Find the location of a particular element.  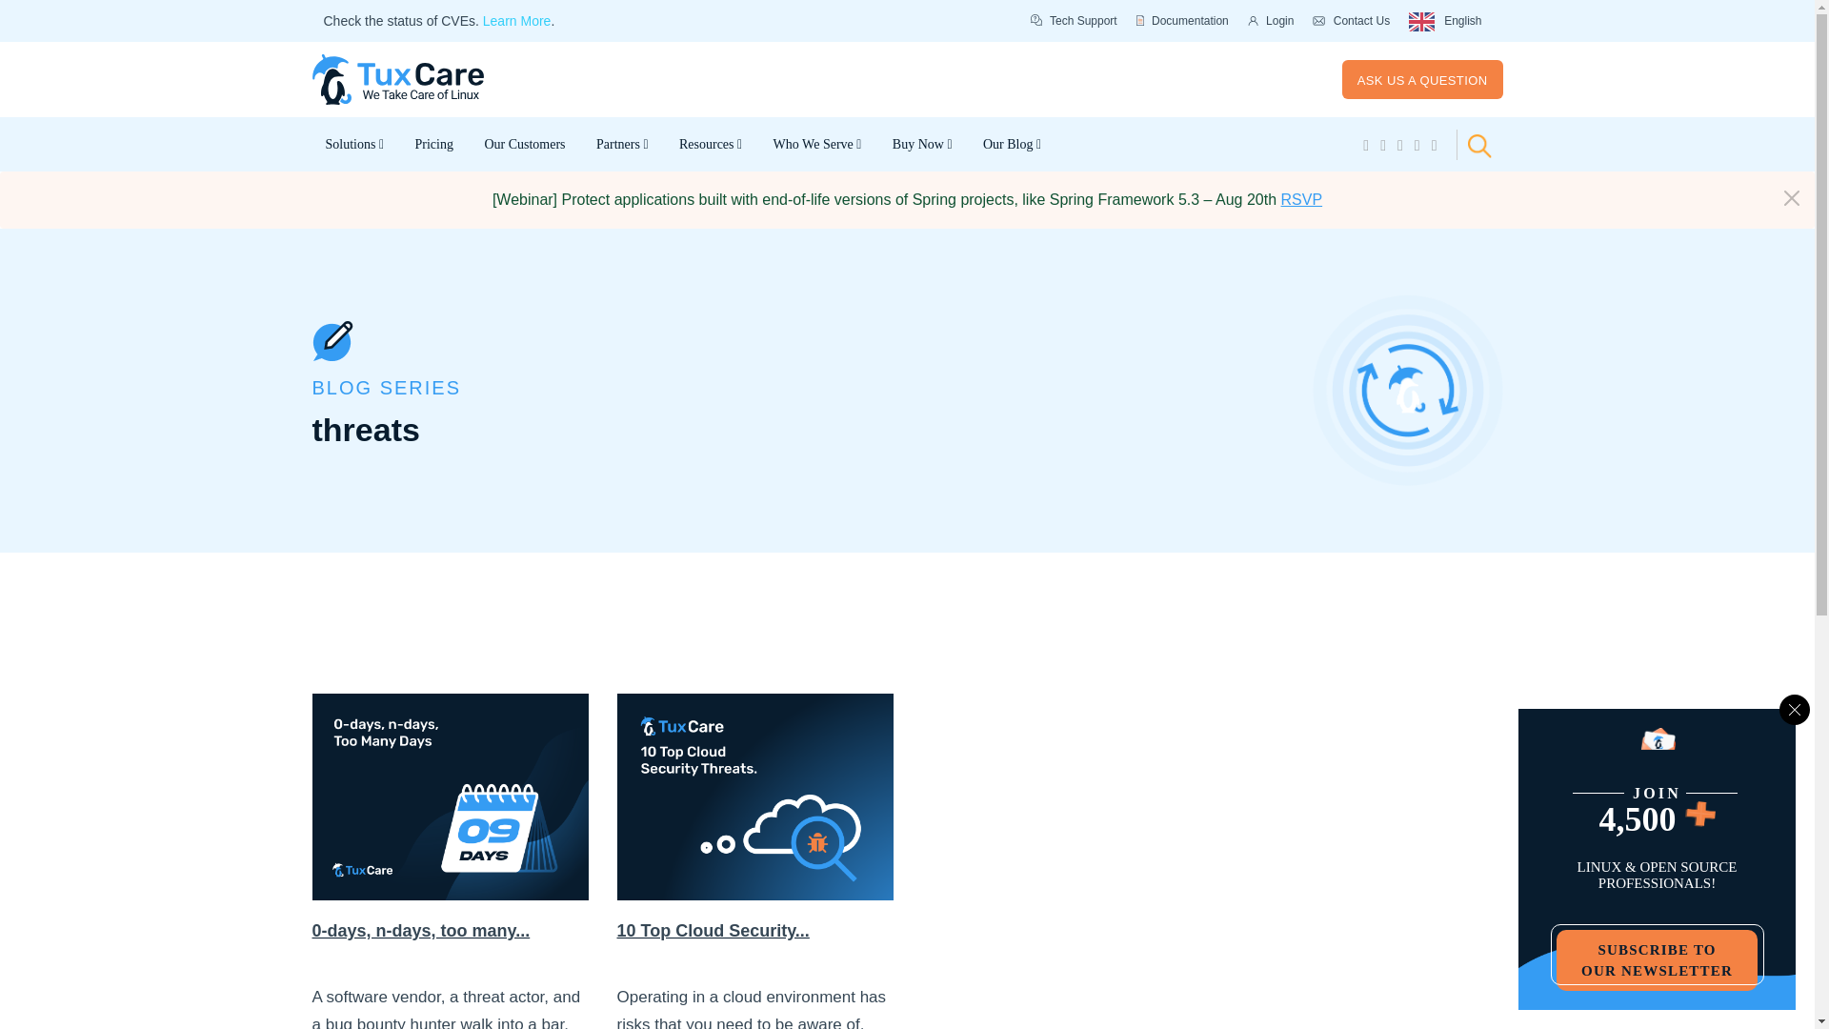

Solutions is located at coordinates (355, 145).